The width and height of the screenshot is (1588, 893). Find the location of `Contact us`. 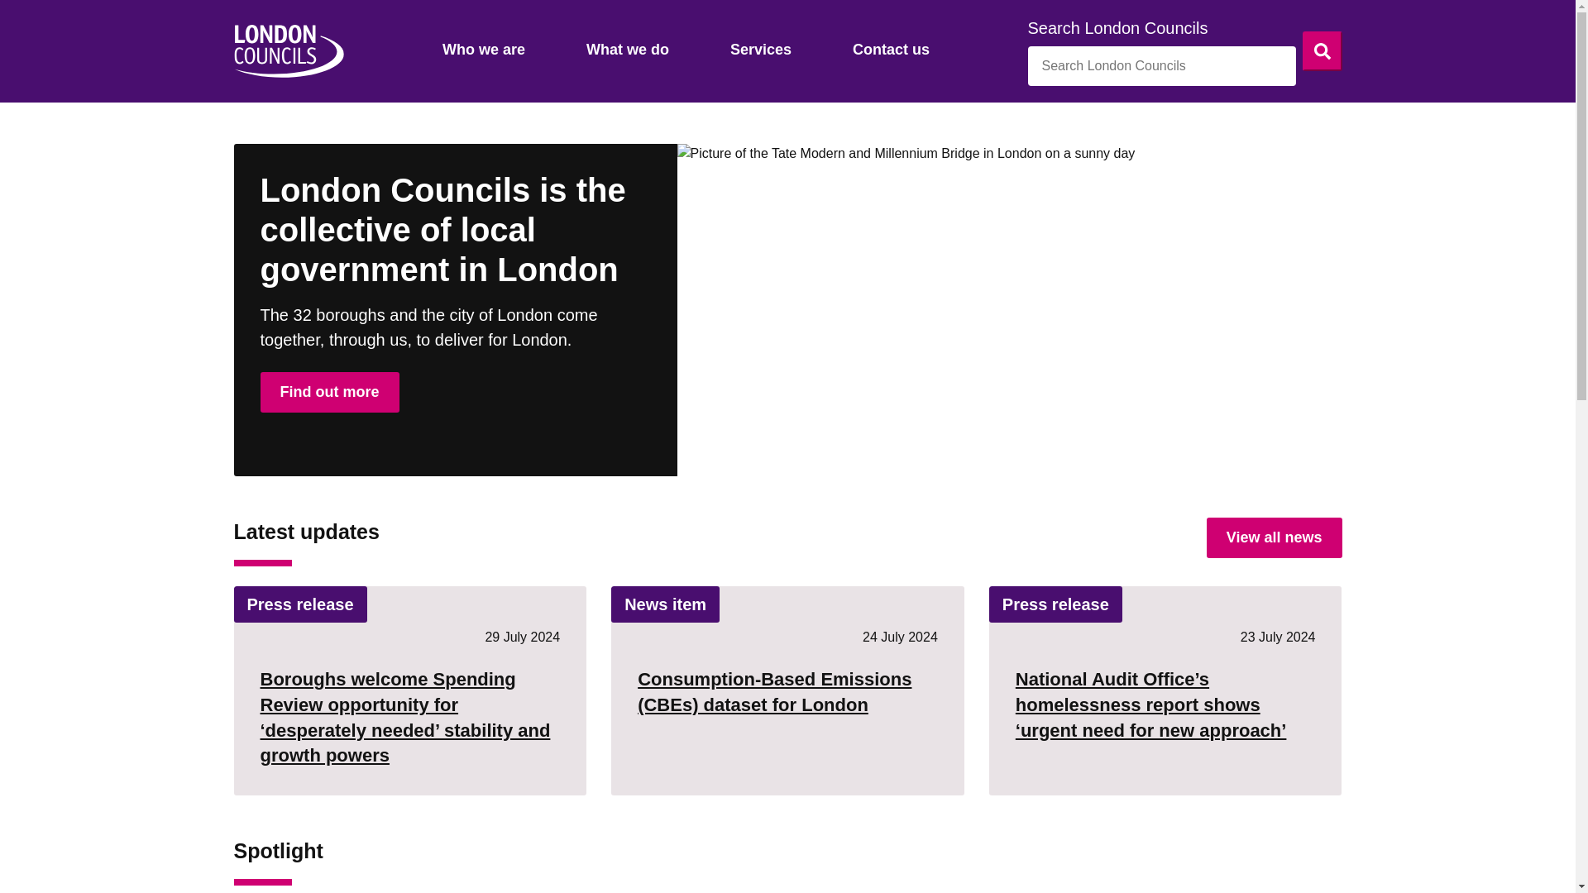

Contact us is located at coordinates (892, 51).